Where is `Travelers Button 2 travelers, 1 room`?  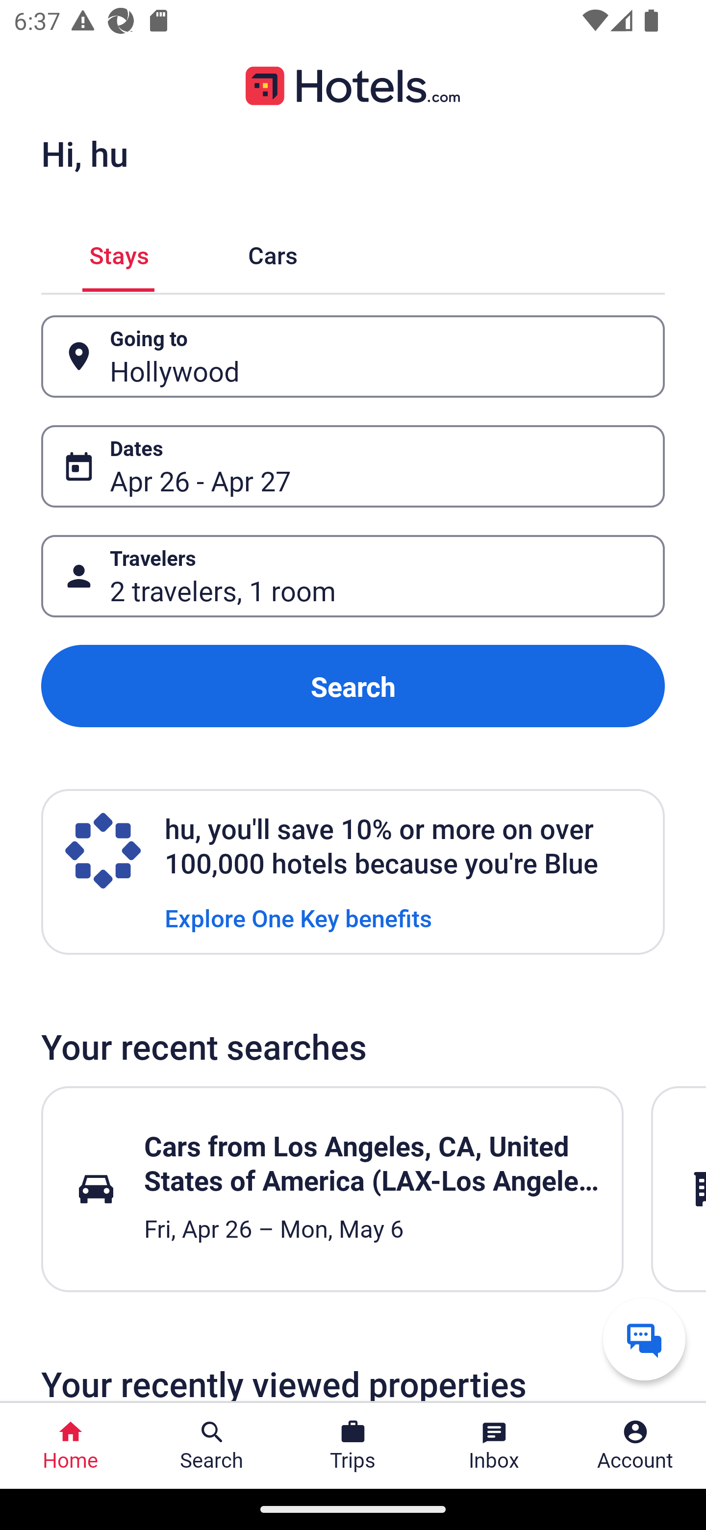 Travelers Button 2 travelers, 1 room is located at coordinates (353, 577).